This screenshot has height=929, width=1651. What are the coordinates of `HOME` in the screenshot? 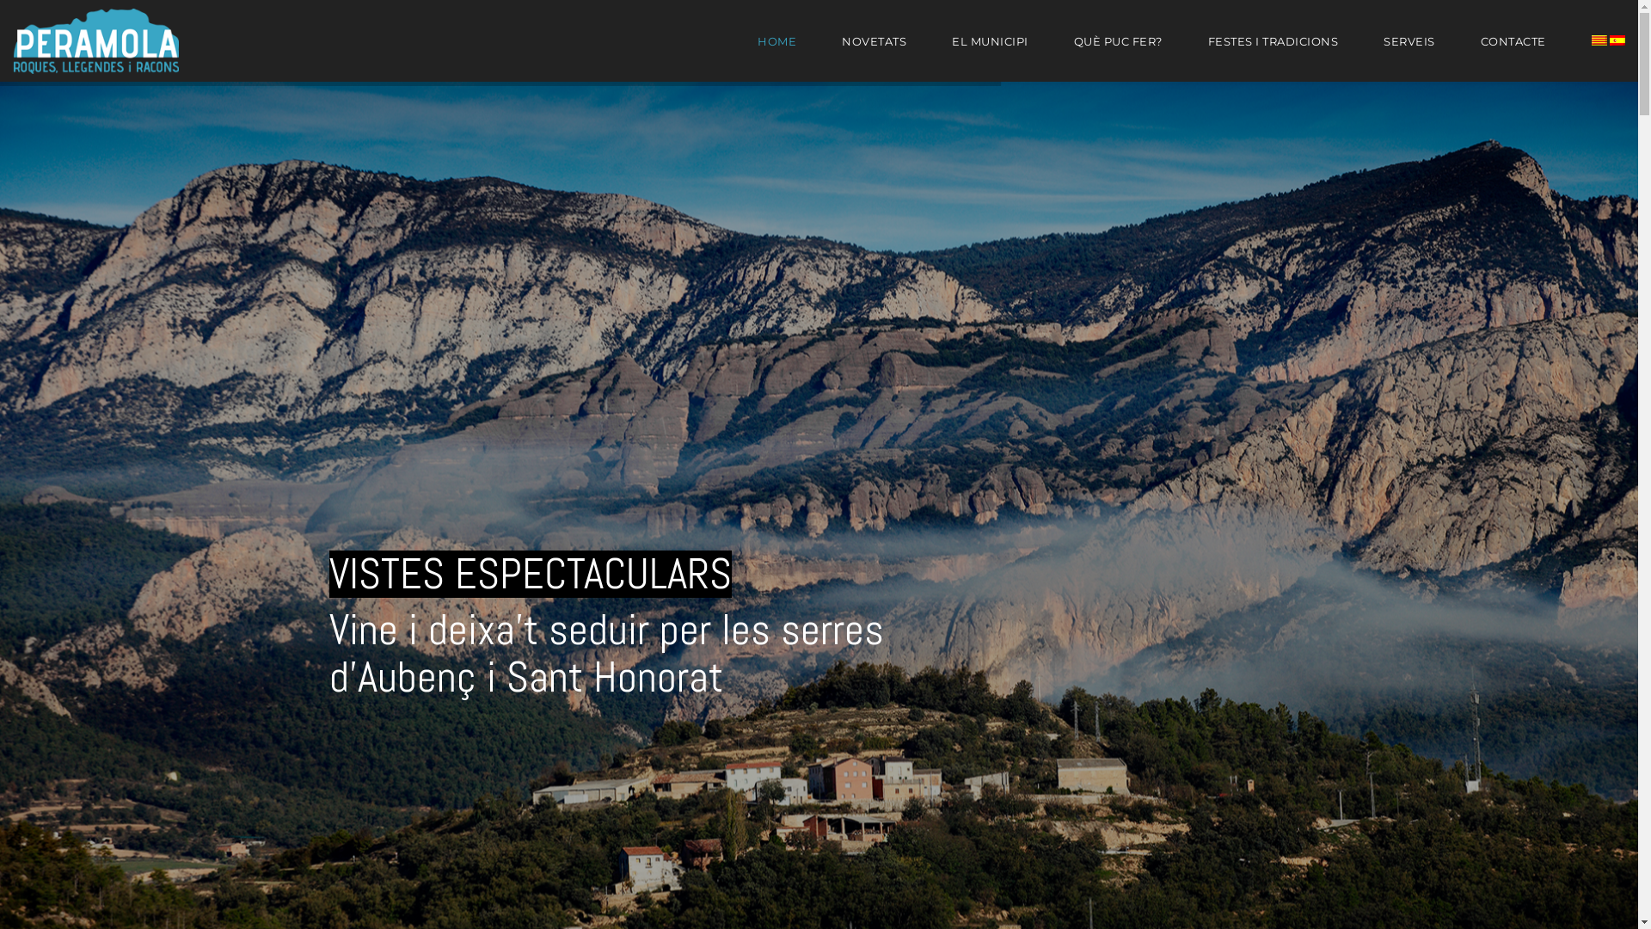 It's located at (777, 55).